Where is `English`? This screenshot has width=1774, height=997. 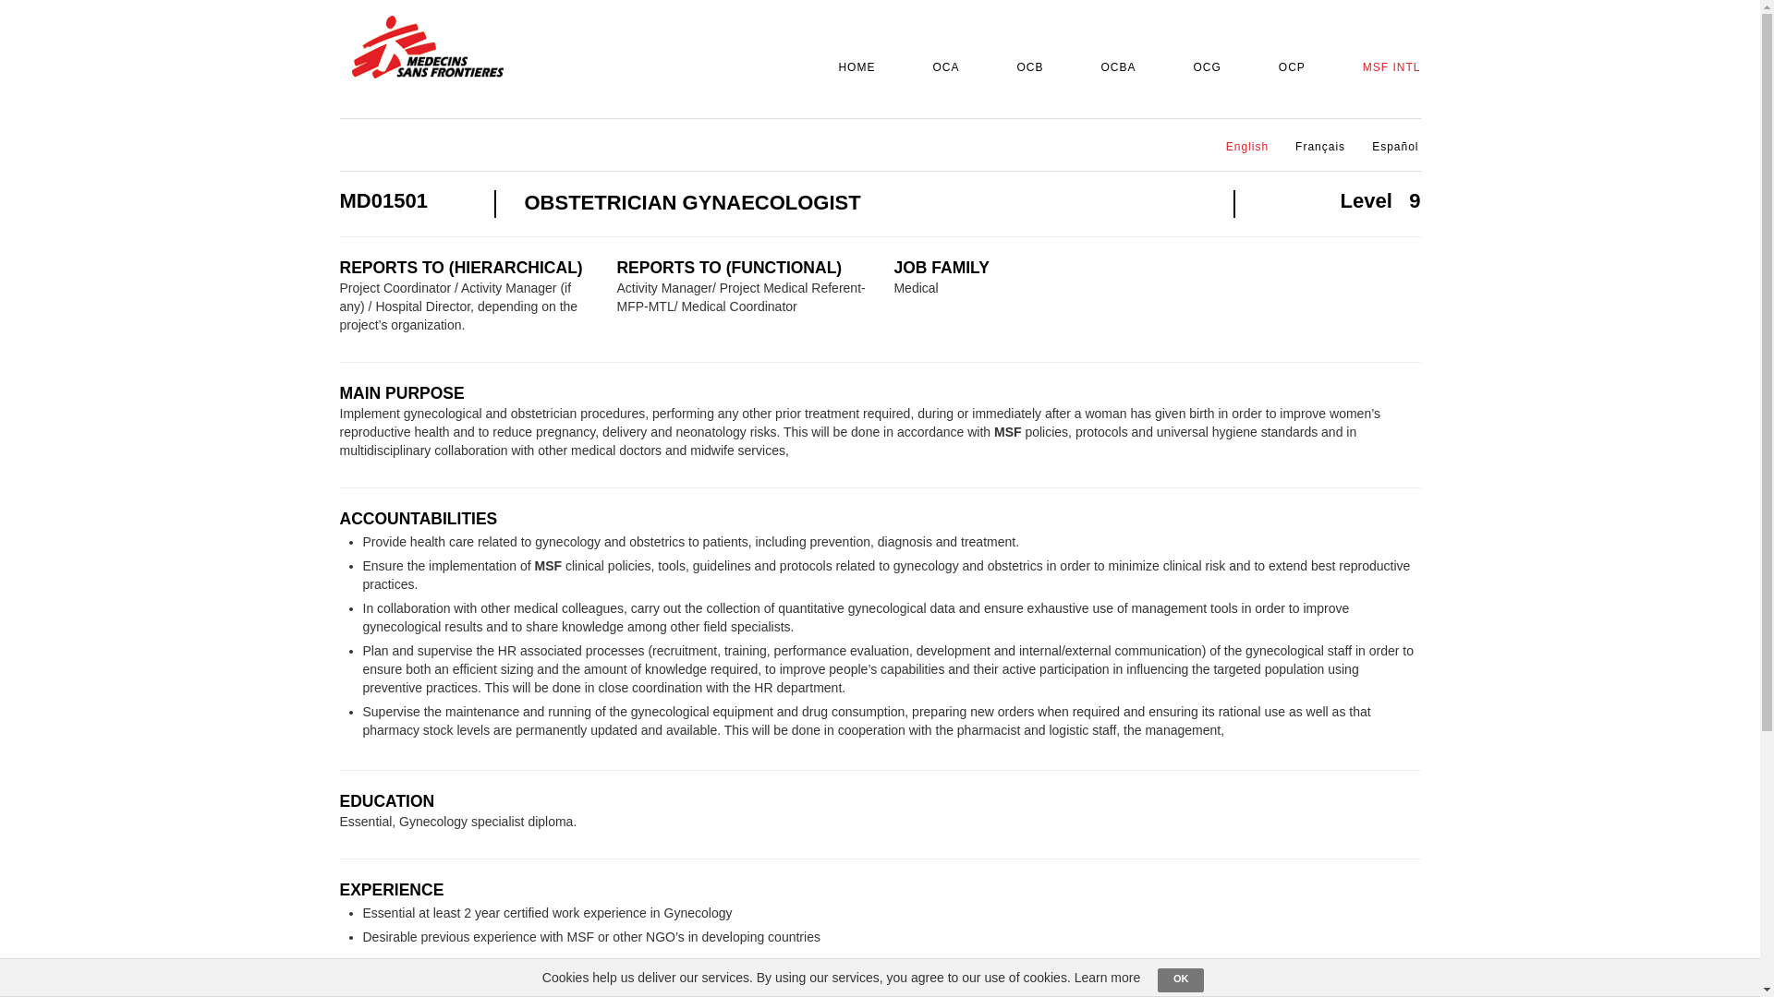 English is located at coordinates (1242, 147).